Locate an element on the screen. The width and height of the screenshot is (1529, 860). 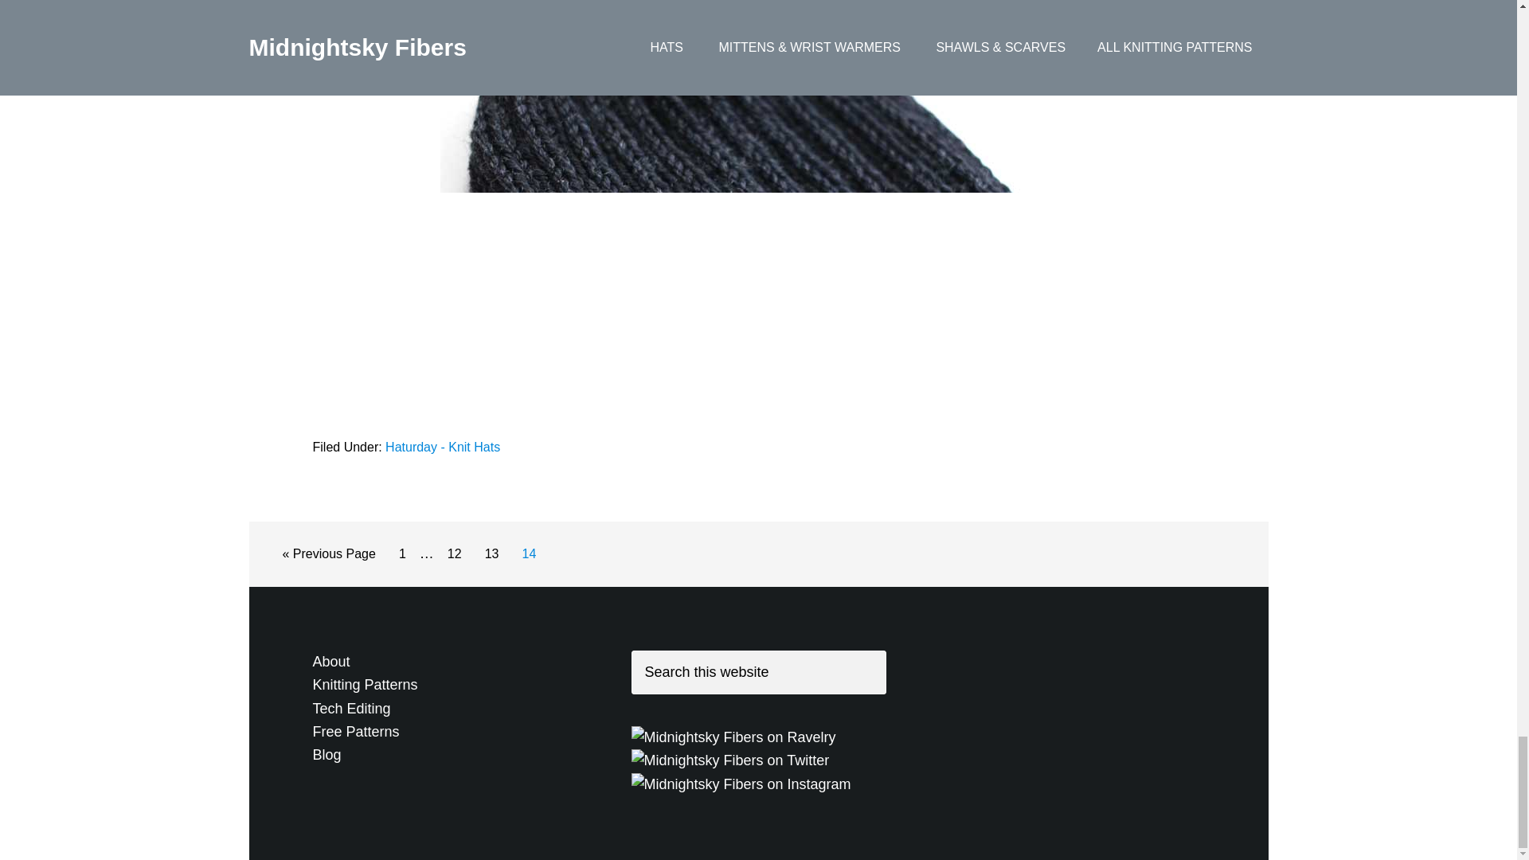
Haturday - Knit Hats is located at coordinates (492, 554).